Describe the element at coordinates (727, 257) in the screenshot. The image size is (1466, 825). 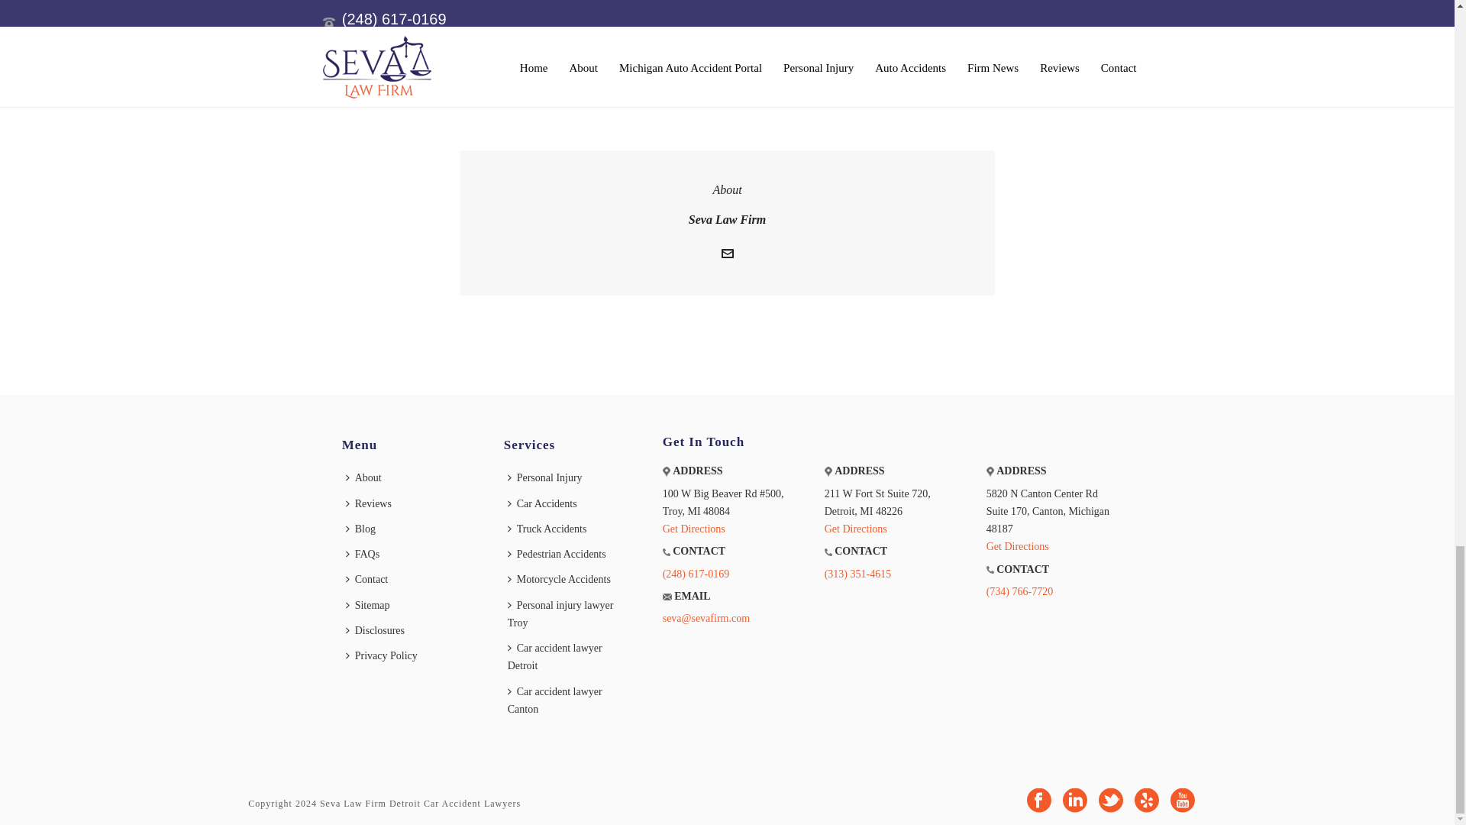
I see `Get in touch with me via email` at that location.